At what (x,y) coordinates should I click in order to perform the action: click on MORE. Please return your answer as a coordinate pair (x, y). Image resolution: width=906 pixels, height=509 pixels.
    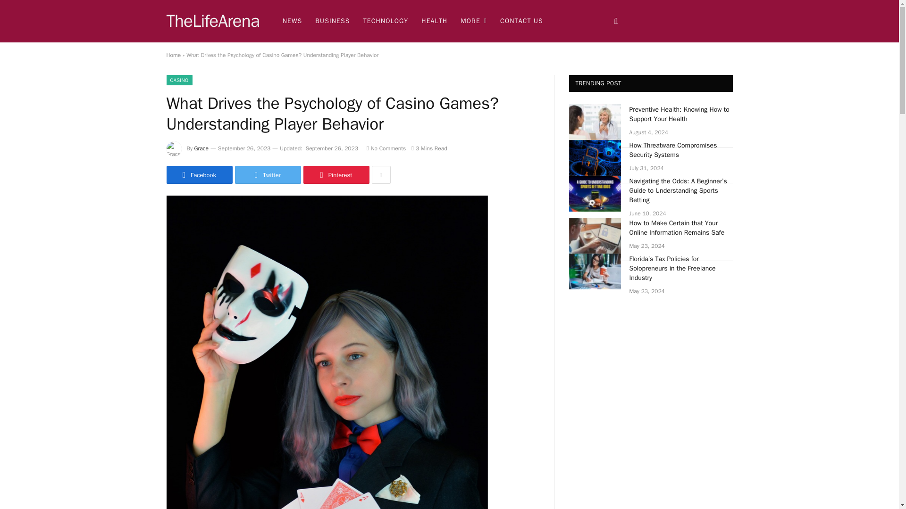
    Looking at the image, I should click on (474, 21).